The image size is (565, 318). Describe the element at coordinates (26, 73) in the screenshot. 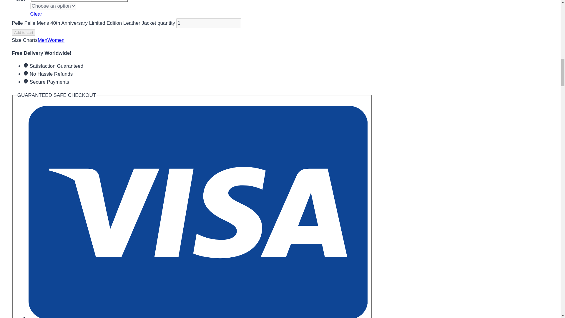

I see `Check Mark` at that location.